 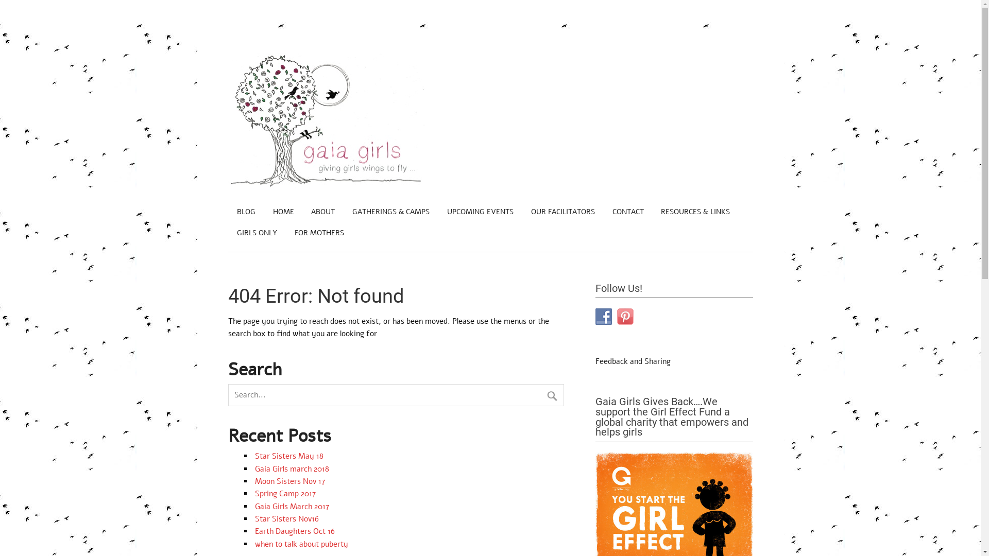 I want to click on HOME, so click(x=283, y=212).